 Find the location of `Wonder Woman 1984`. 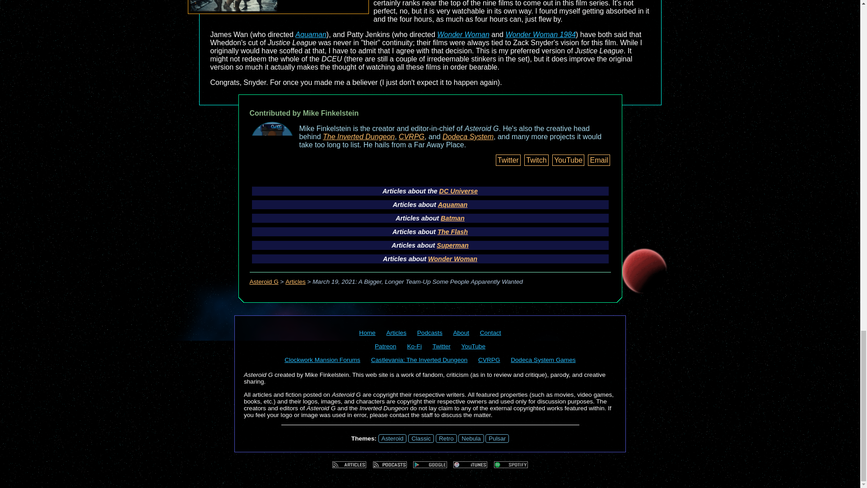

Wonder Woman 1984 is located at coordinates (540, 34).